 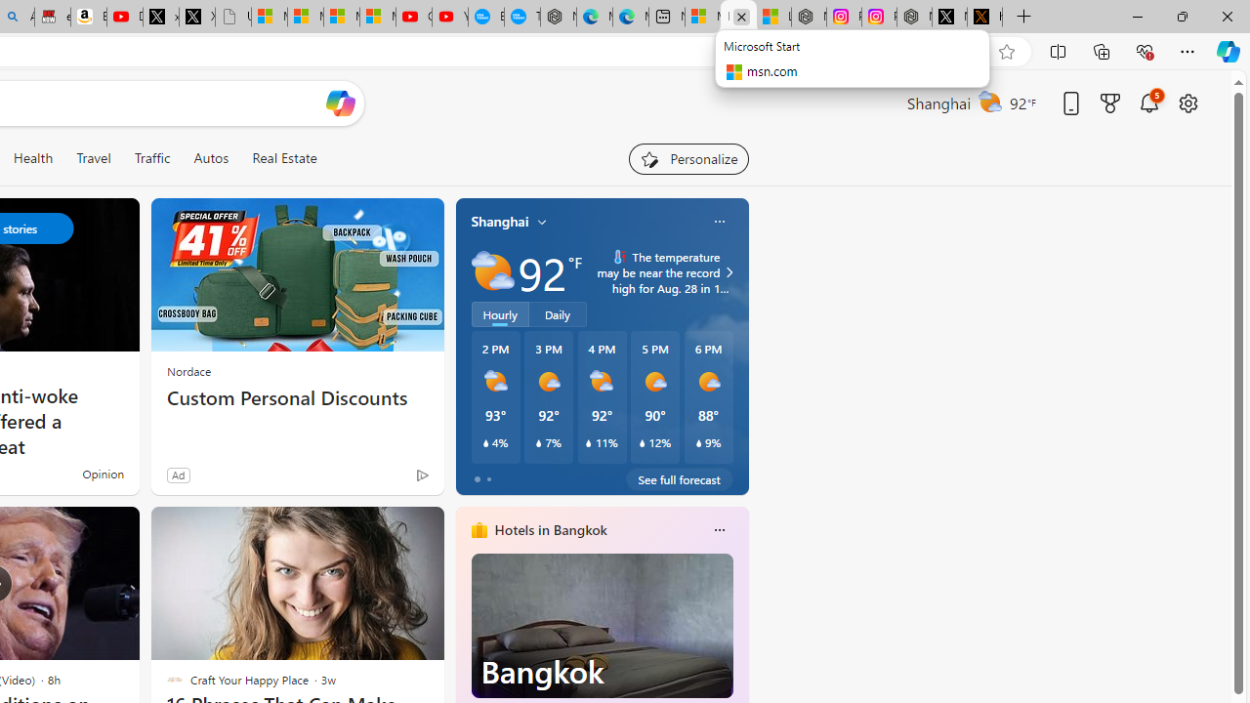 What do you see at coordinates (521, 18) in the screenshot?
I see `The most popular Google 'how to' searches` at bounding box center [521, 18].